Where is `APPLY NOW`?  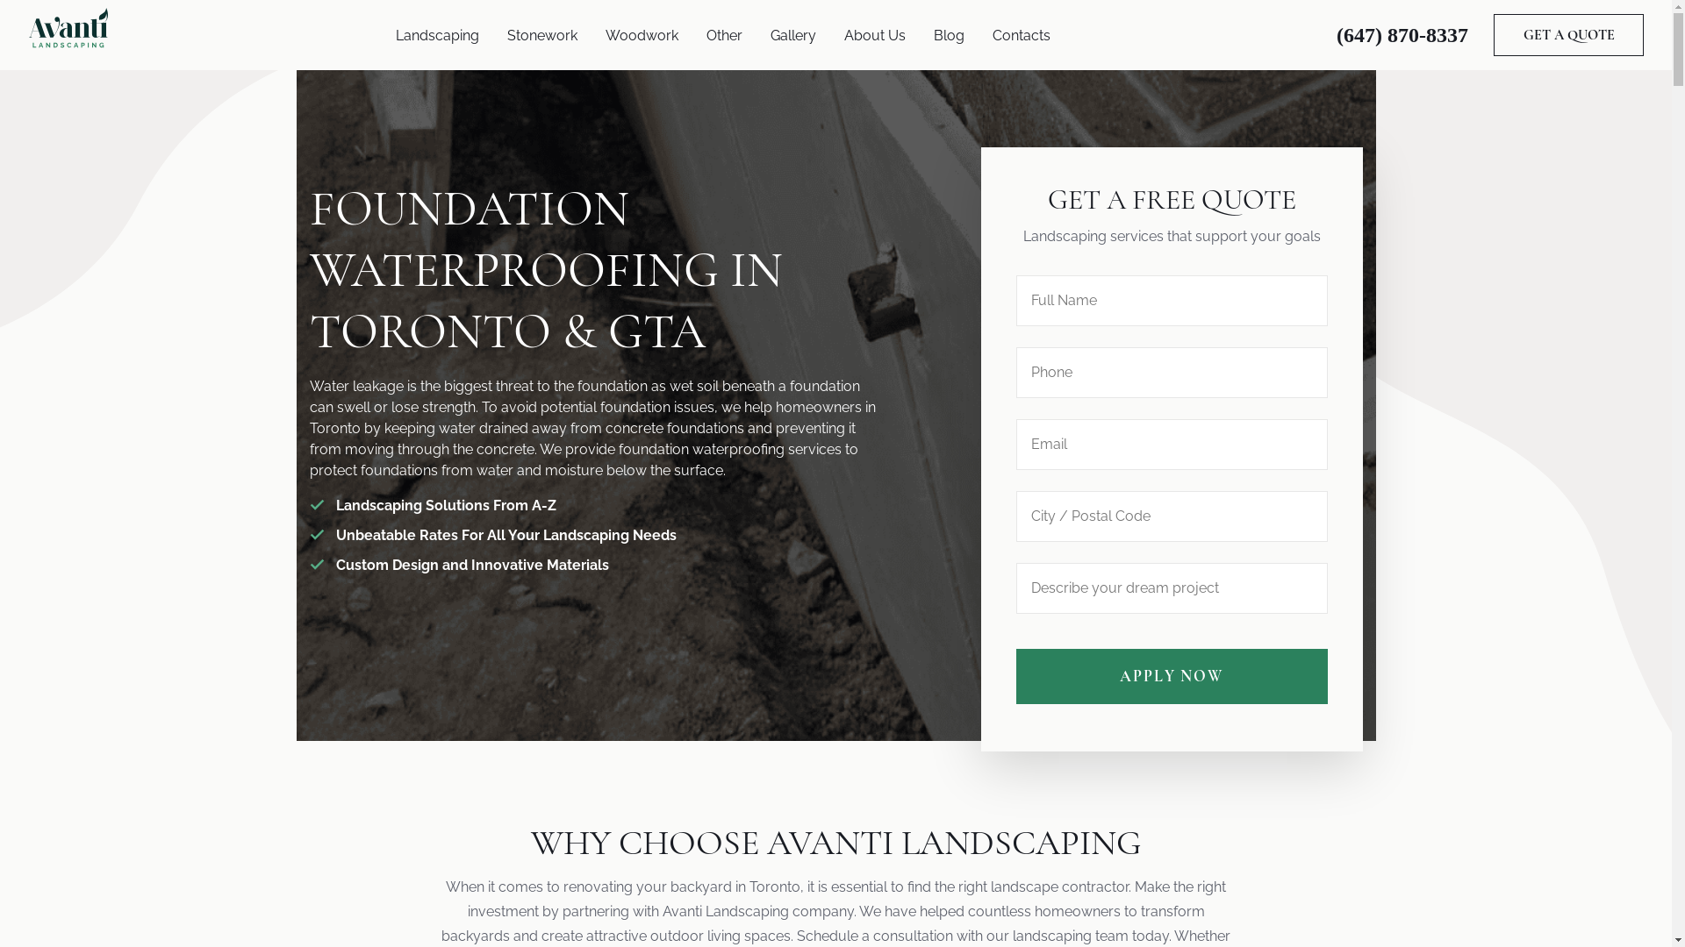 APPLY NOW is located at coordinates (1172, 677).